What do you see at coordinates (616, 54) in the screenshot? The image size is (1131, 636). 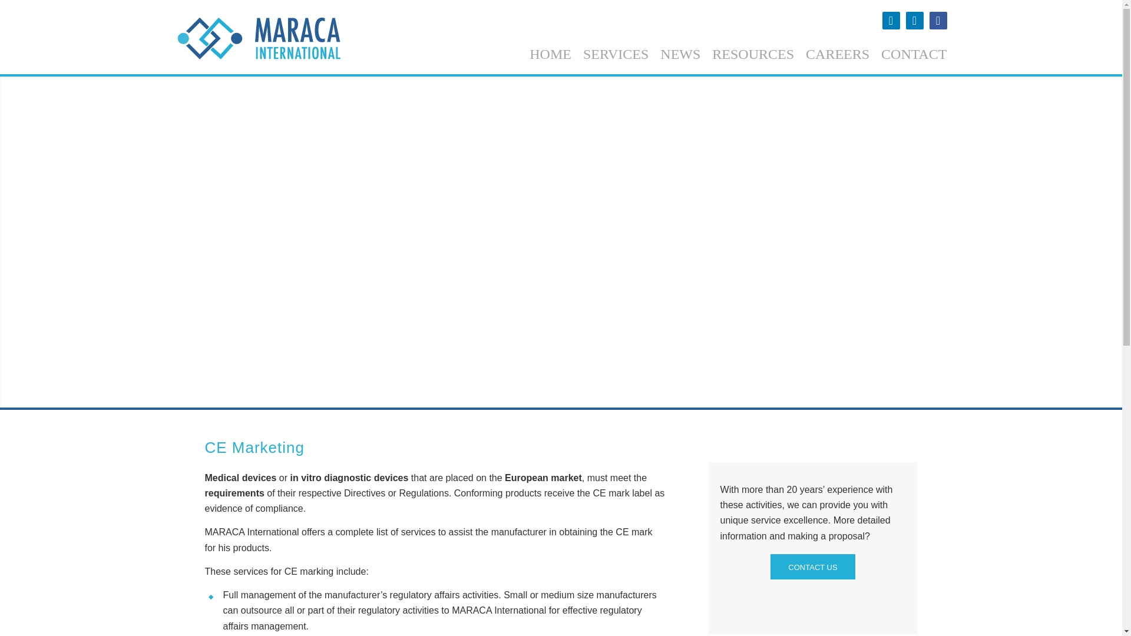 I see `SERVICES` at bounding box center [616, 54].